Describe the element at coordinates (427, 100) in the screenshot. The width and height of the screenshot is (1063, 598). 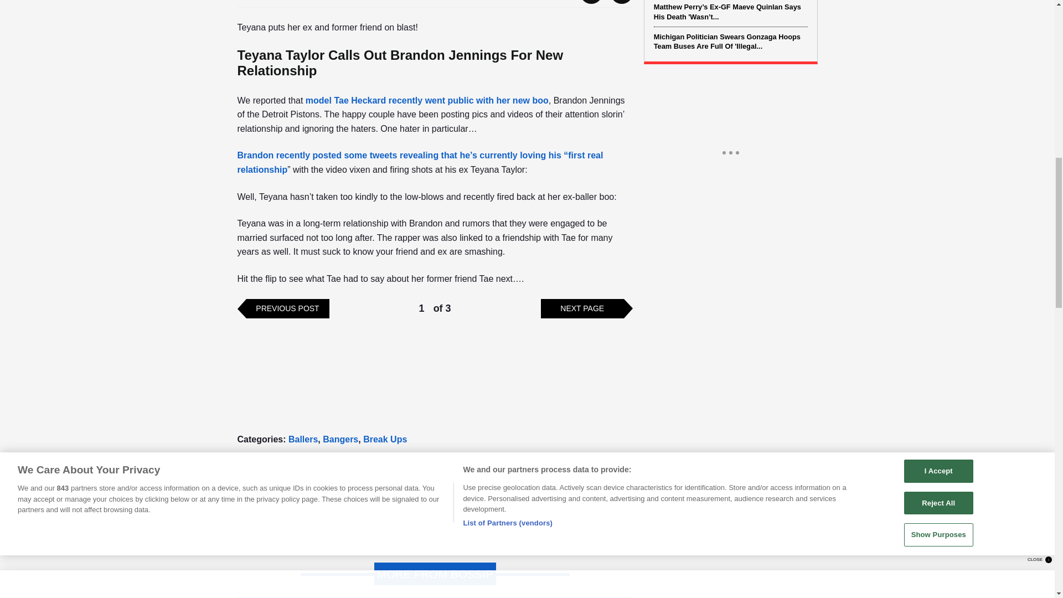
I see `model Tae Heckard recently went public with her new boo` at that location.